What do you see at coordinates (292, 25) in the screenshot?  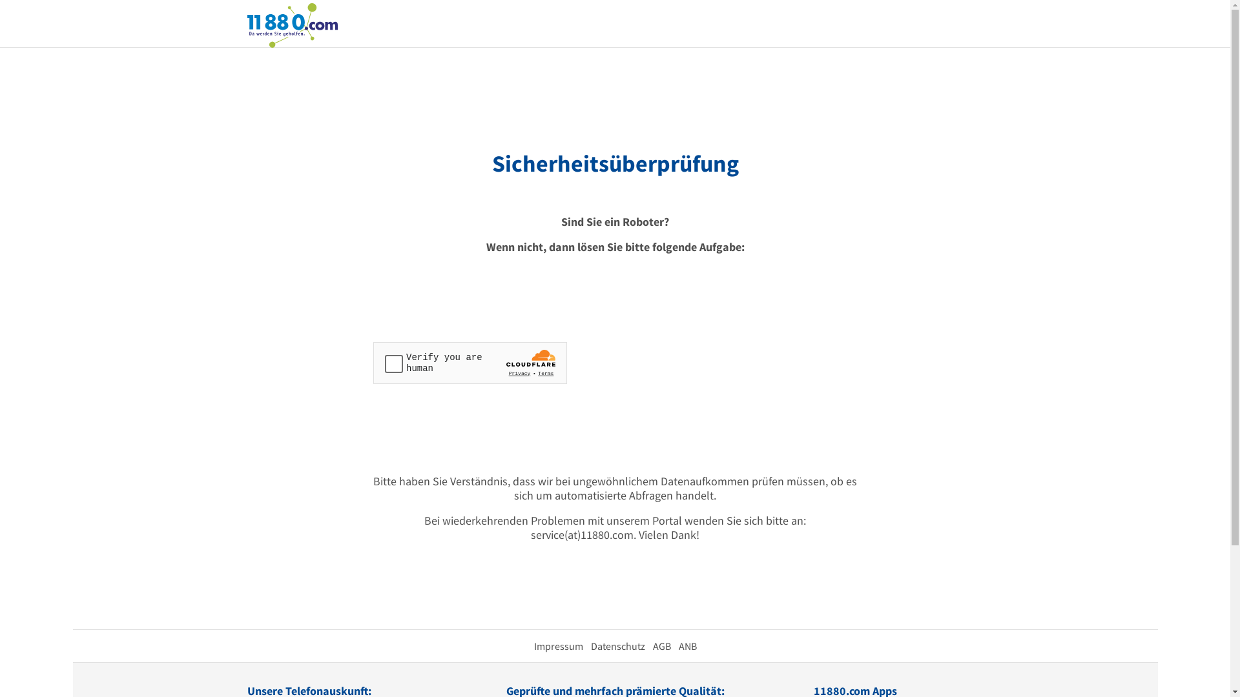 I see `11880.com` at bounding box center [292, 25].